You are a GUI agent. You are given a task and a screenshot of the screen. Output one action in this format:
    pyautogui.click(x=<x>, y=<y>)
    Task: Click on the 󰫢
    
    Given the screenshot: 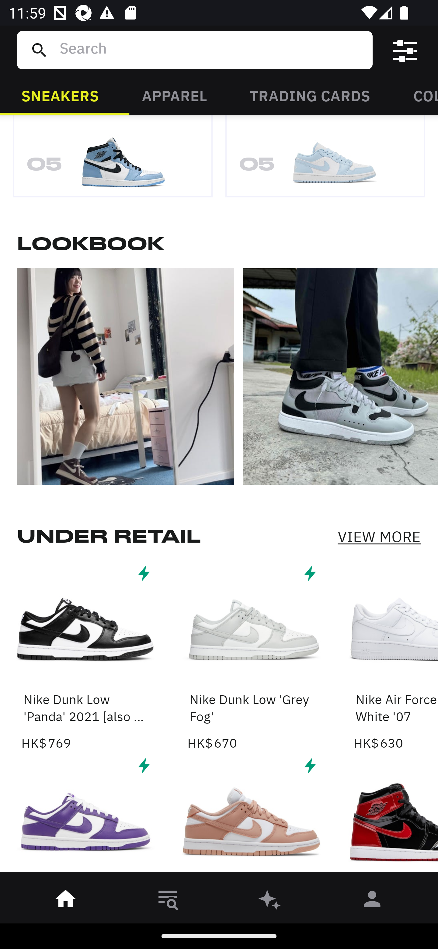 What is the action you would take?
    pyautogui.click(x=270, y=901)
    